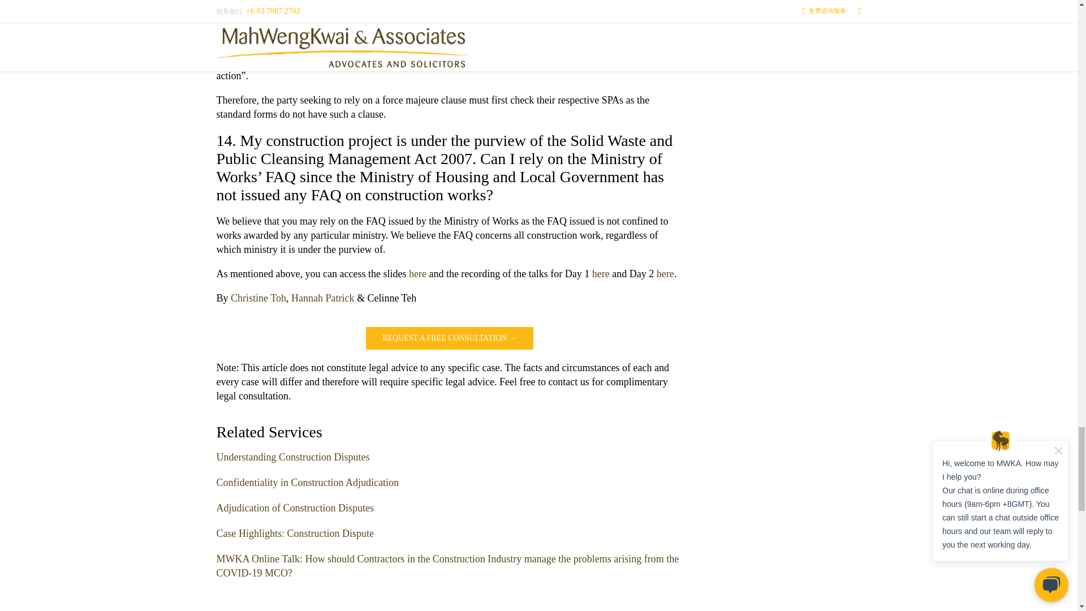 This screenshot has height=611, width=1086. What do you see at coordinates (292, 457) in the screenshot?
I see `Understanding Construction Disputes` at bounding box center [292, 457].